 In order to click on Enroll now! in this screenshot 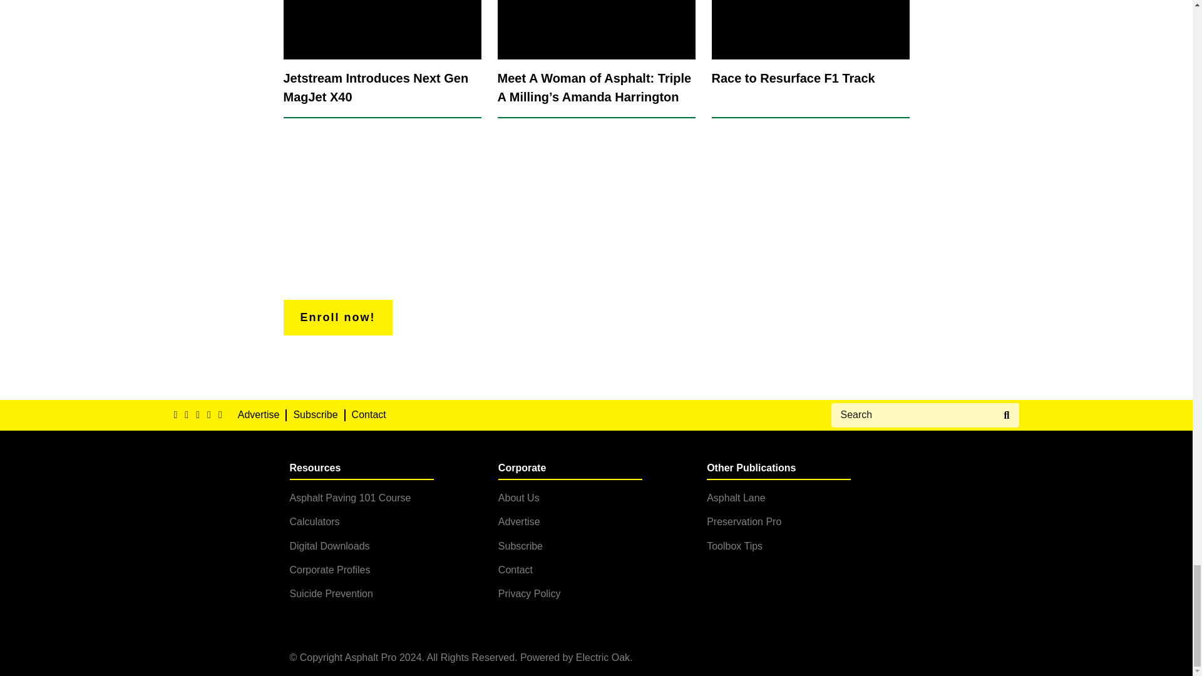, I will do `click(337, 317)`.